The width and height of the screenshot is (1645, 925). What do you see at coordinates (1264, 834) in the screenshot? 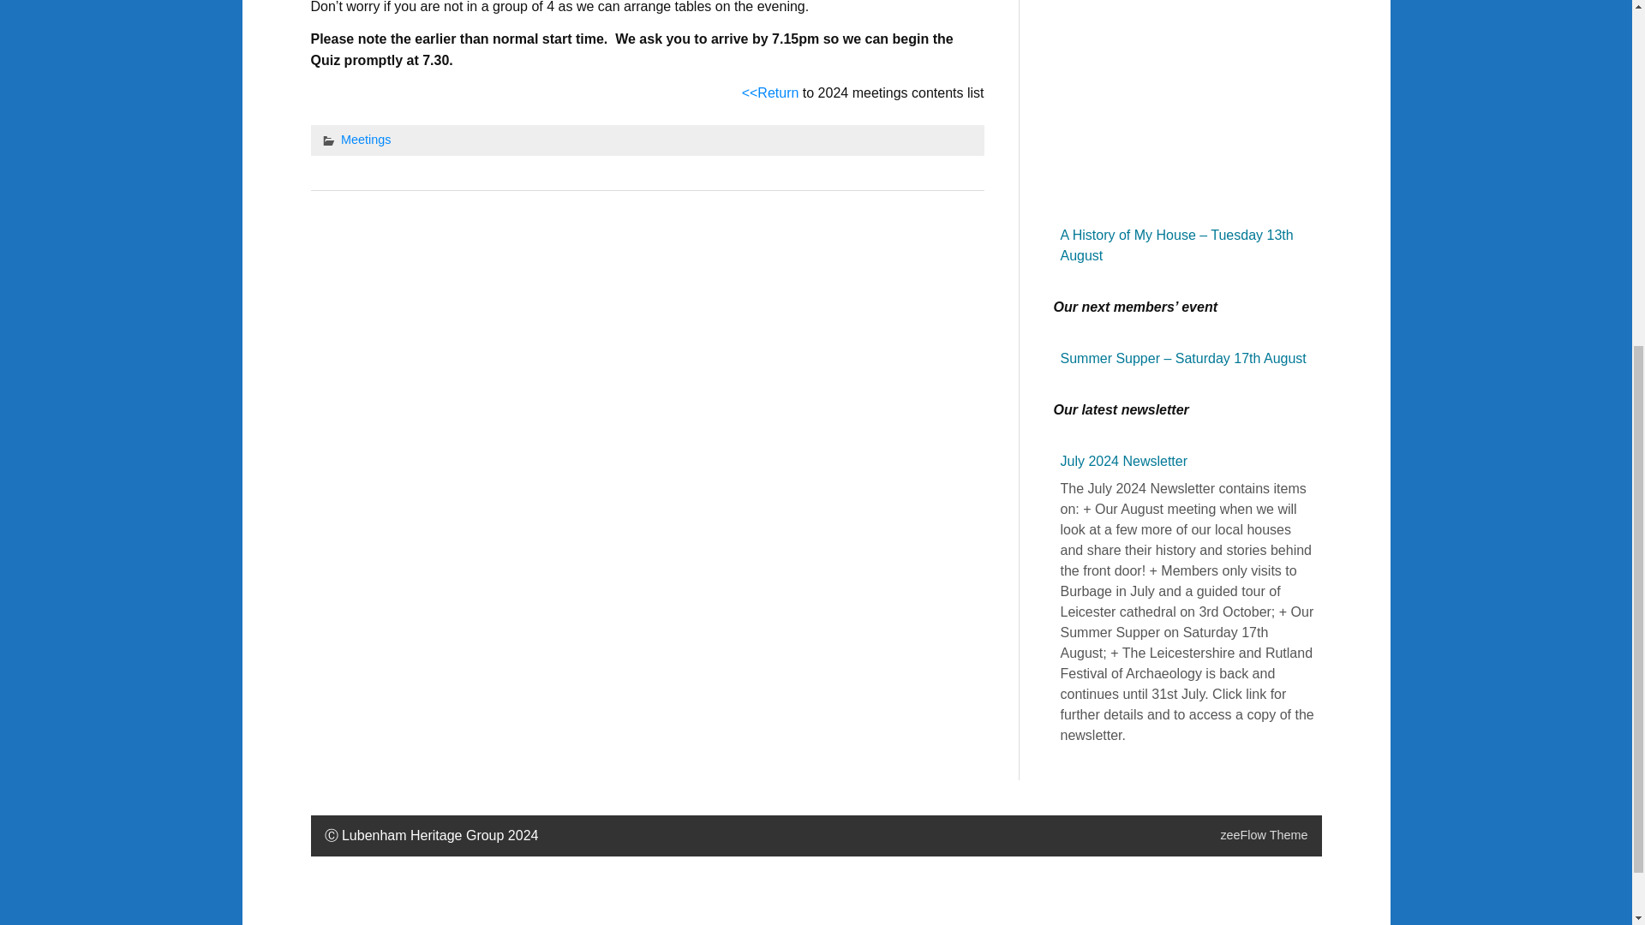
I see `zeeFlow Theme` at bounding box center [1264, 834].